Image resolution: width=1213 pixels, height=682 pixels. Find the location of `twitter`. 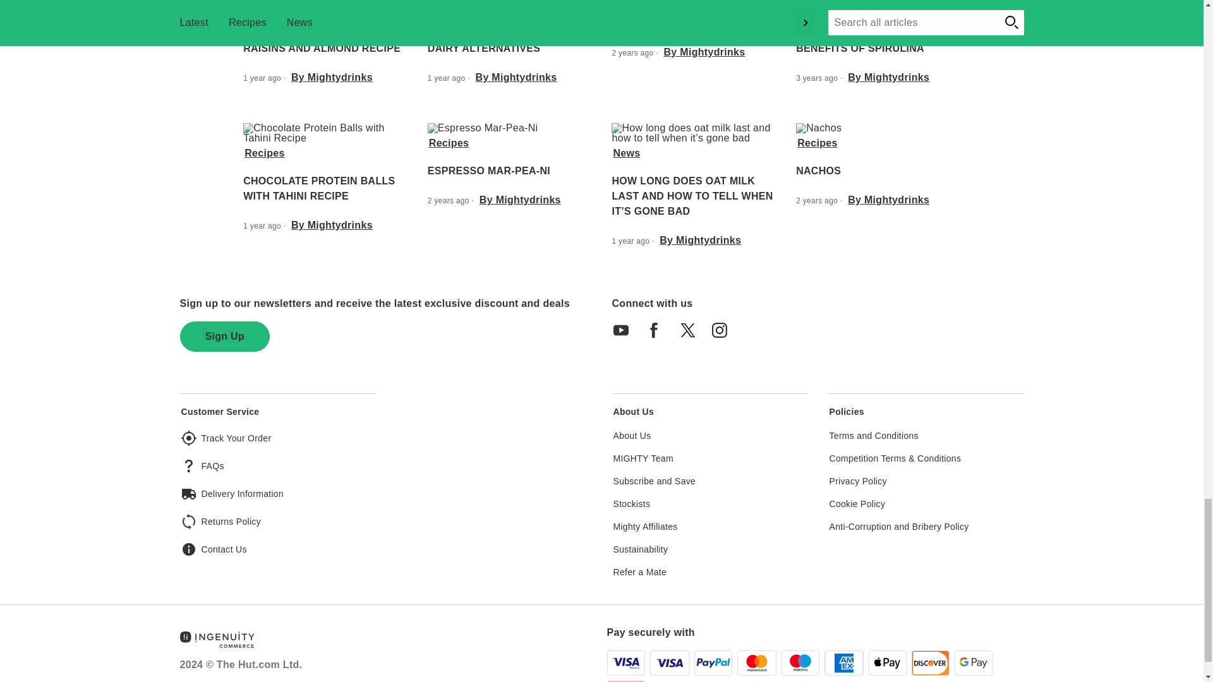

twitter is located at coordinates (691, 335).